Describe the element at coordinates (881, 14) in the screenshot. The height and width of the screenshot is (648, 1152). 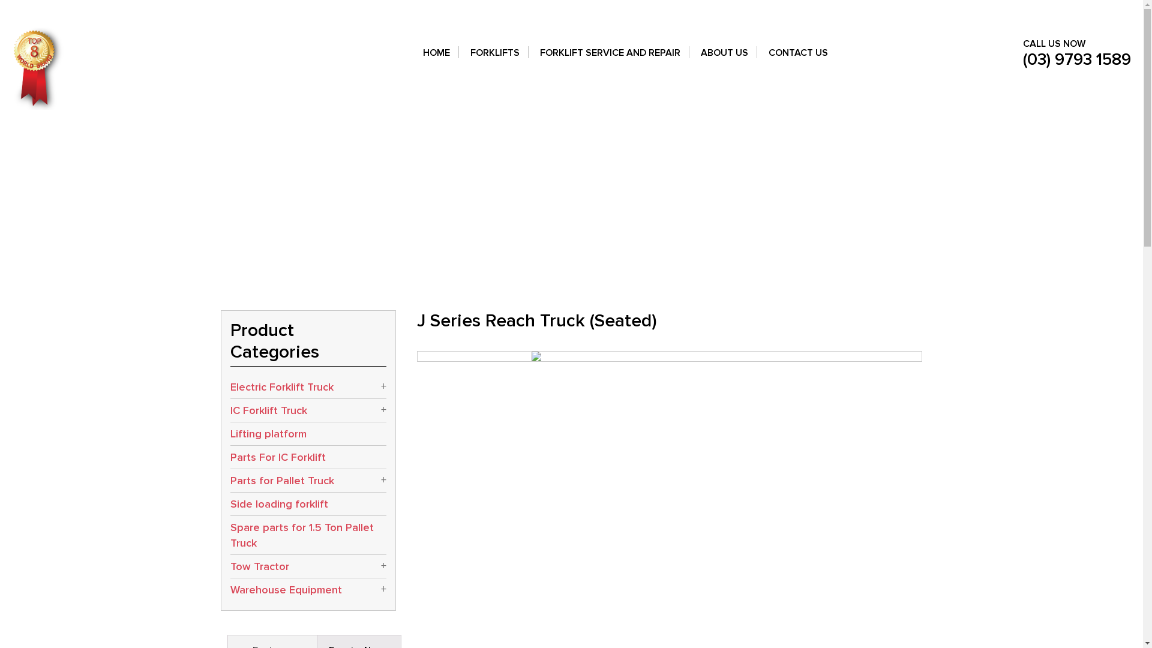
I see `twitter` at that location.